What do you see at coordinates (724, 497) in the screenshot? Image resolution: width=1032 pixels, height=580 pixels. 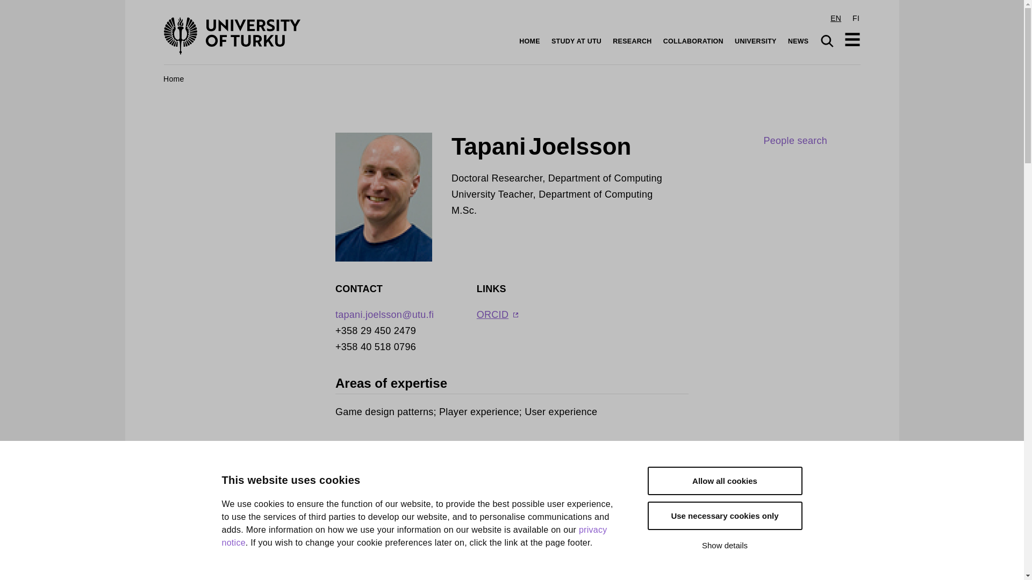 I see `Allow all cookies` at bounding box center [724, 497].